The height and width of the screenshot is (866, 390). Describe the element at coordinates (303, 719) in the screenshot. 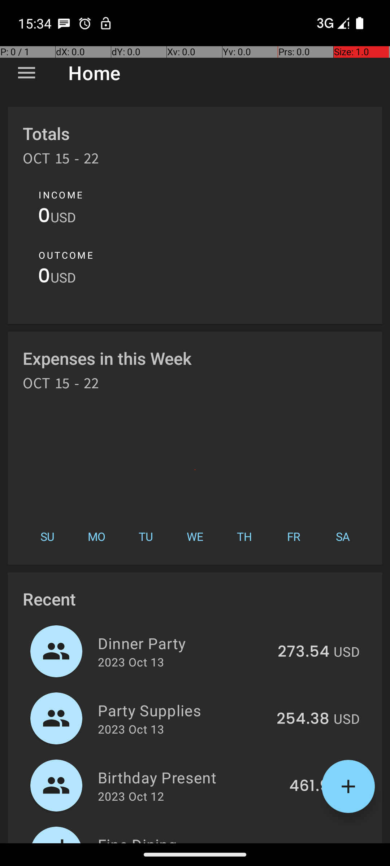

I see `254.38` at that location.